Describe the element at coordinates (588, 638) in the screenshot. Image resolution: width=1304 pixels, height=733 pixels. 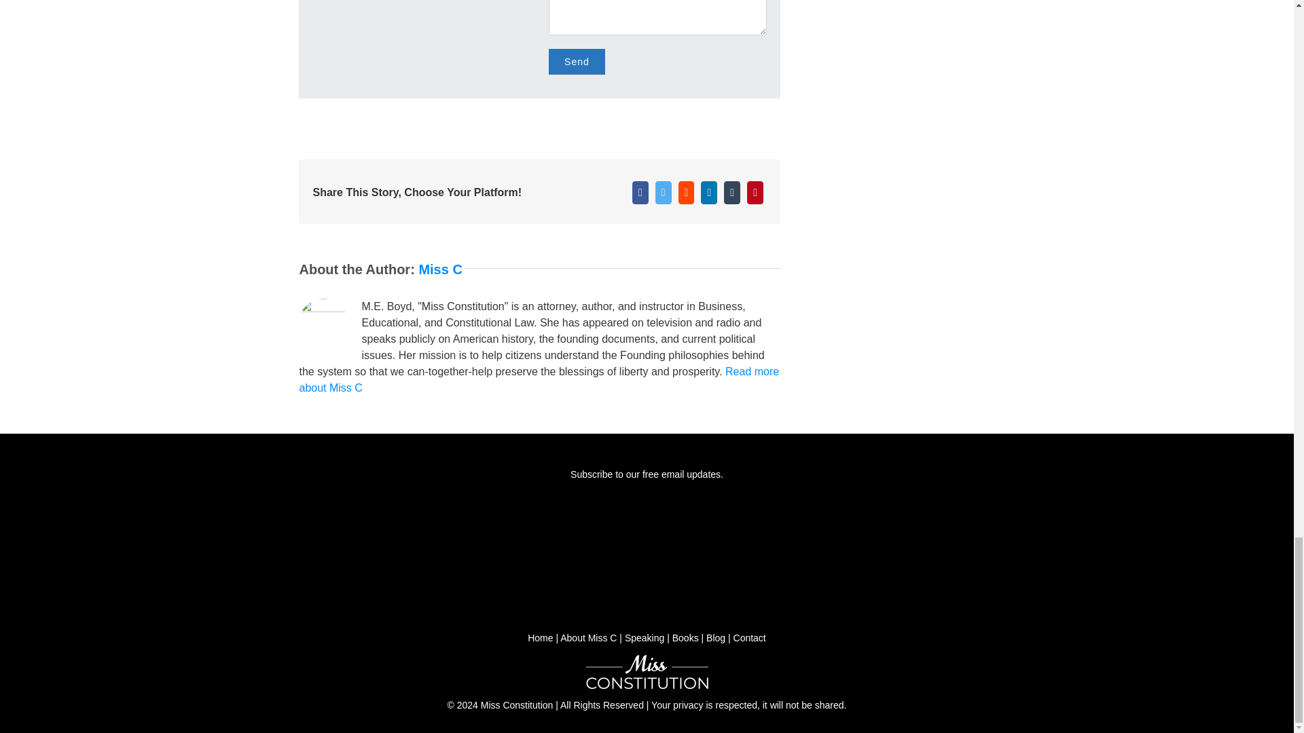
I see `About Miss C` at that location.